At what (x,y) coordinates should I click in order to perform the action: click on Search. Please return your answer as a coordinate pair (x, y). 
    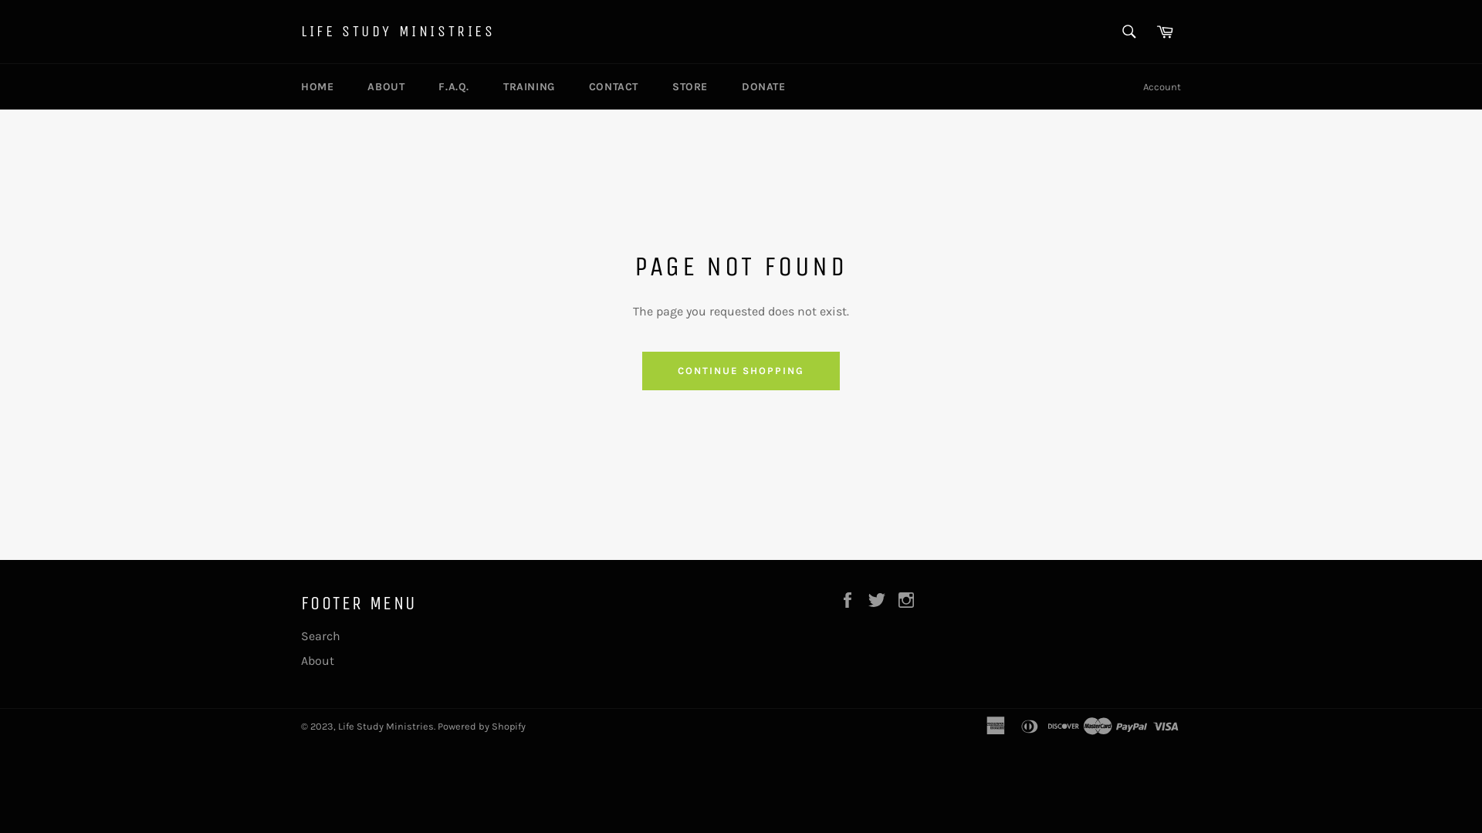
    Looking at the image, I should click on (1129, 32).